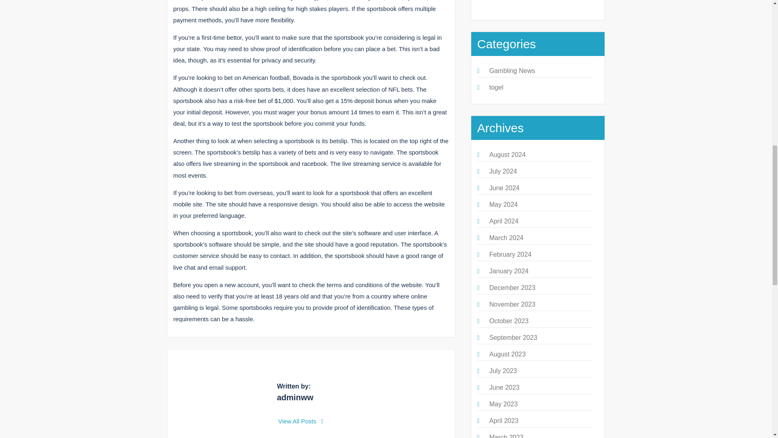 Image resolution: width=778 pixels, height=438 pixels. I want to click on February 2024, so click(510, 254).